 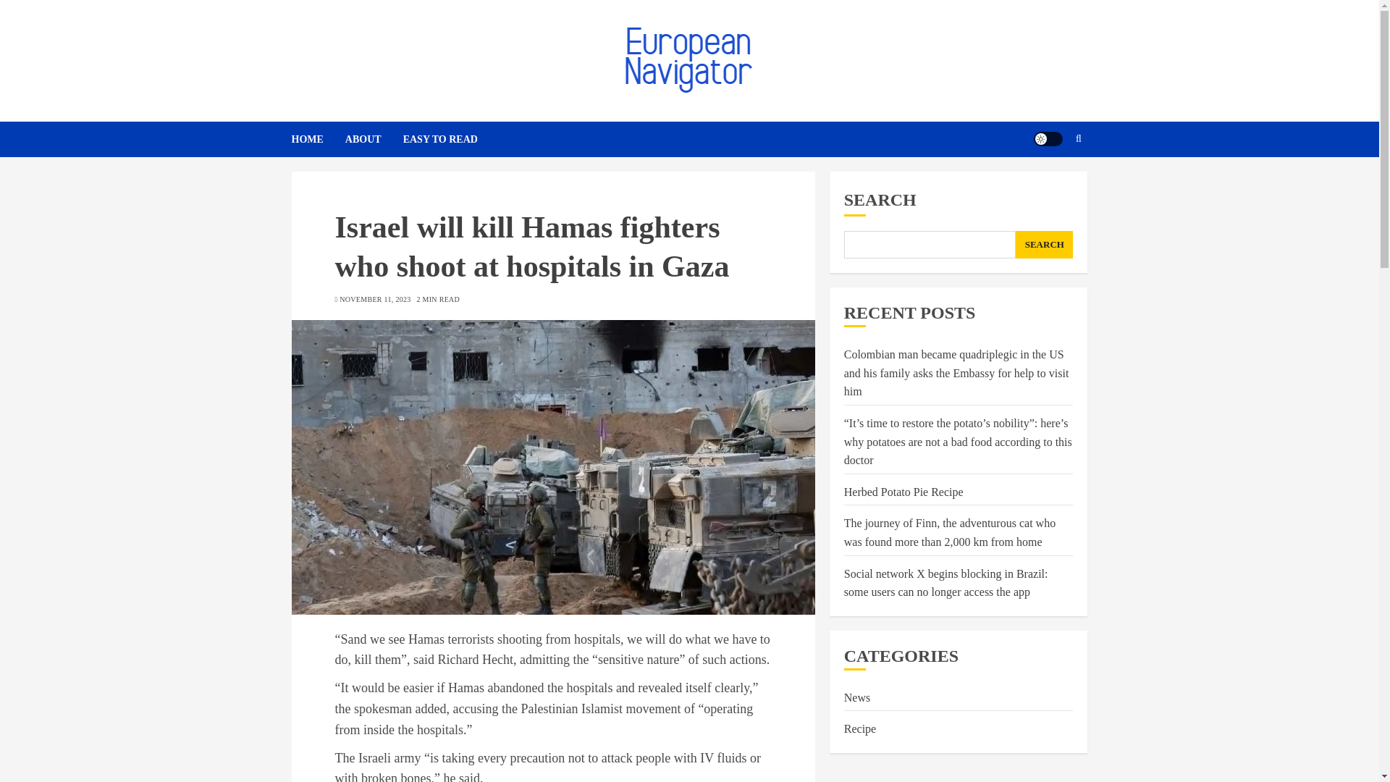 I want to click on Herbed Potato Pie Recipe, so click(x=903, y=492).